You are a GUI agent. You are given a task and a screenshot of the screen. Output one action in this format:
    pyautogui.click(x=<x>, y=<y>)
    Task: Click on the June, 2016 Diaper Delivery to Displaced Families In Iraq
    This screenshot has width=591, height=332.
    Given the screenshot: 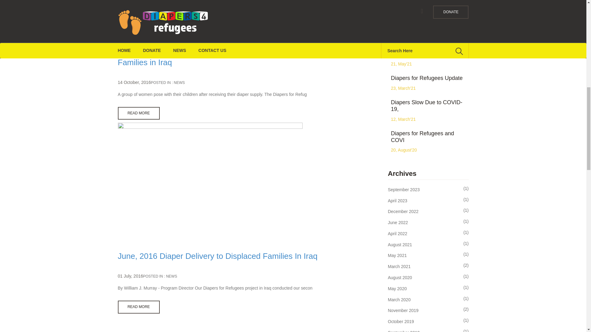 What is the action you would take?
    pyautogui.click(x=217, y=256)
    